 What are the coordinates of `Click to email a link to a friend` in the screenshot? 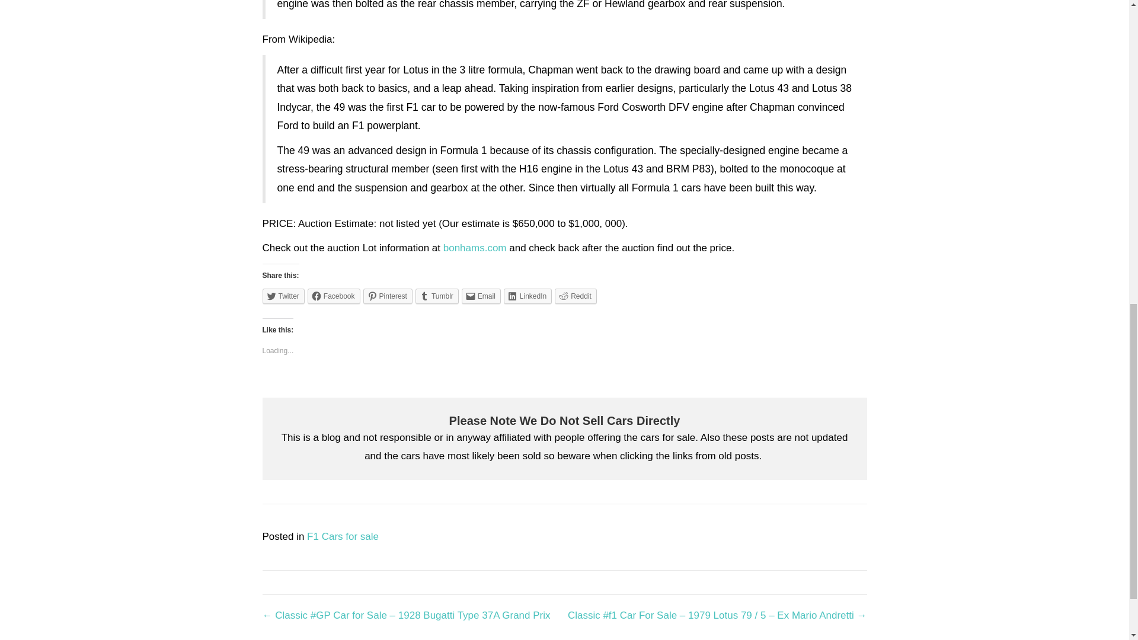 It's located at (481, 296).